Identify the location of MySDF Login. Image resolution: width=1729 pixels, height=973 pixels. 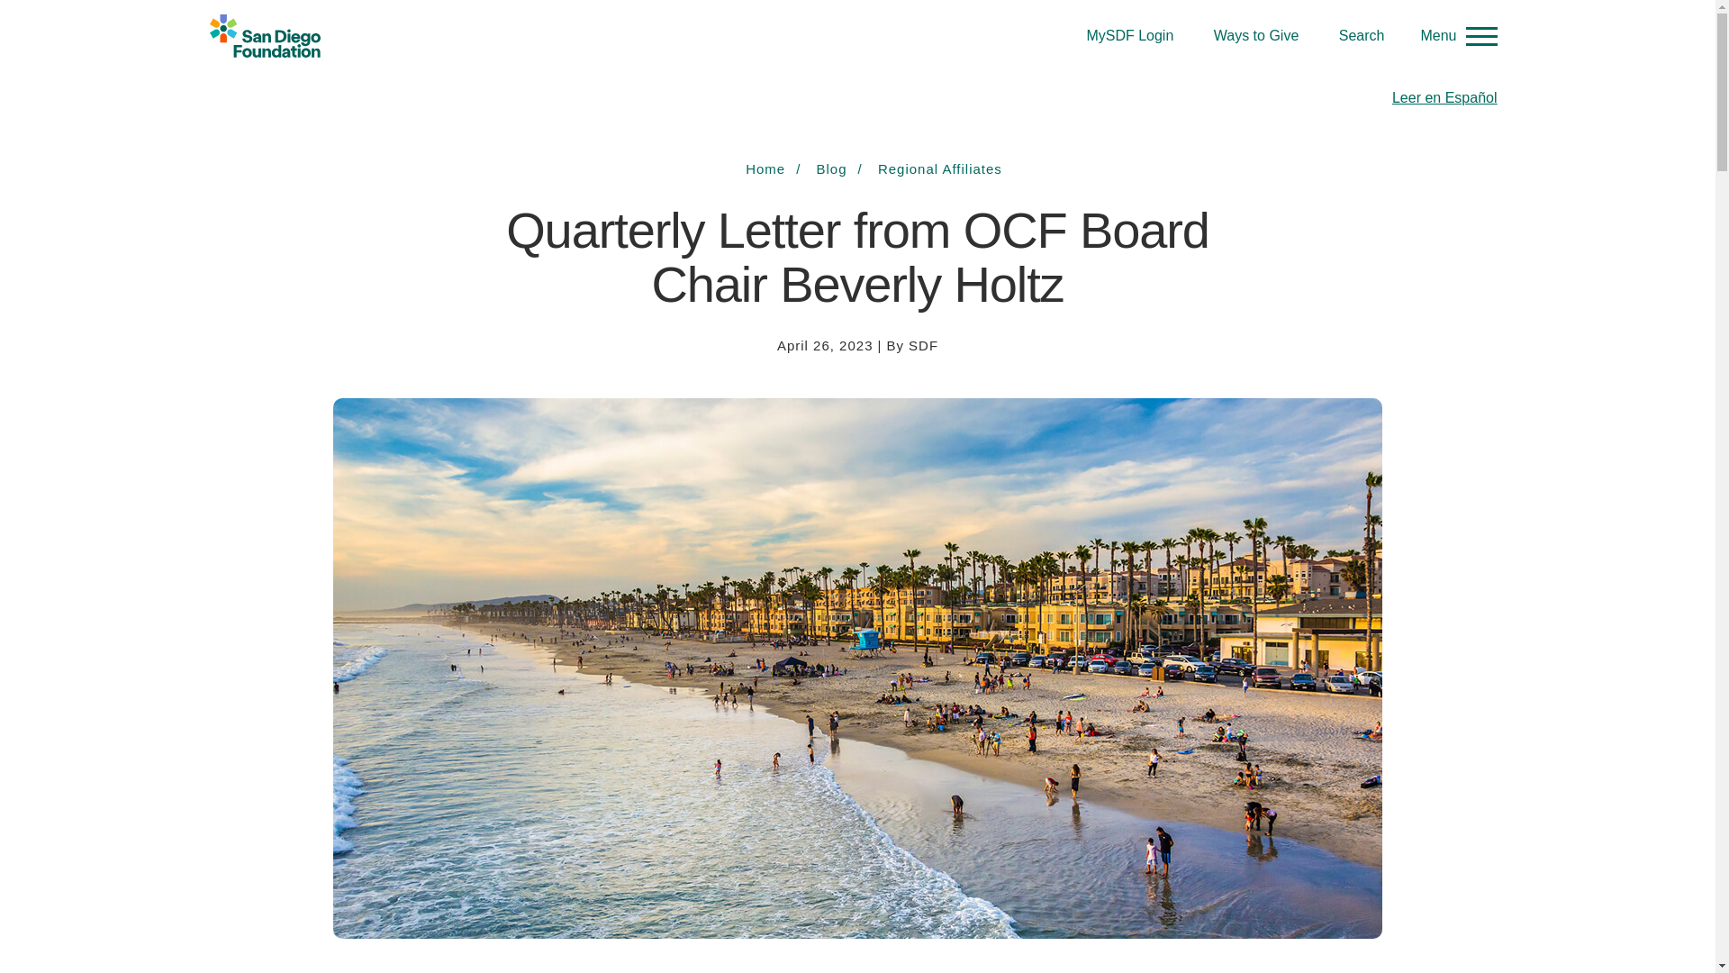
(1129, 35).